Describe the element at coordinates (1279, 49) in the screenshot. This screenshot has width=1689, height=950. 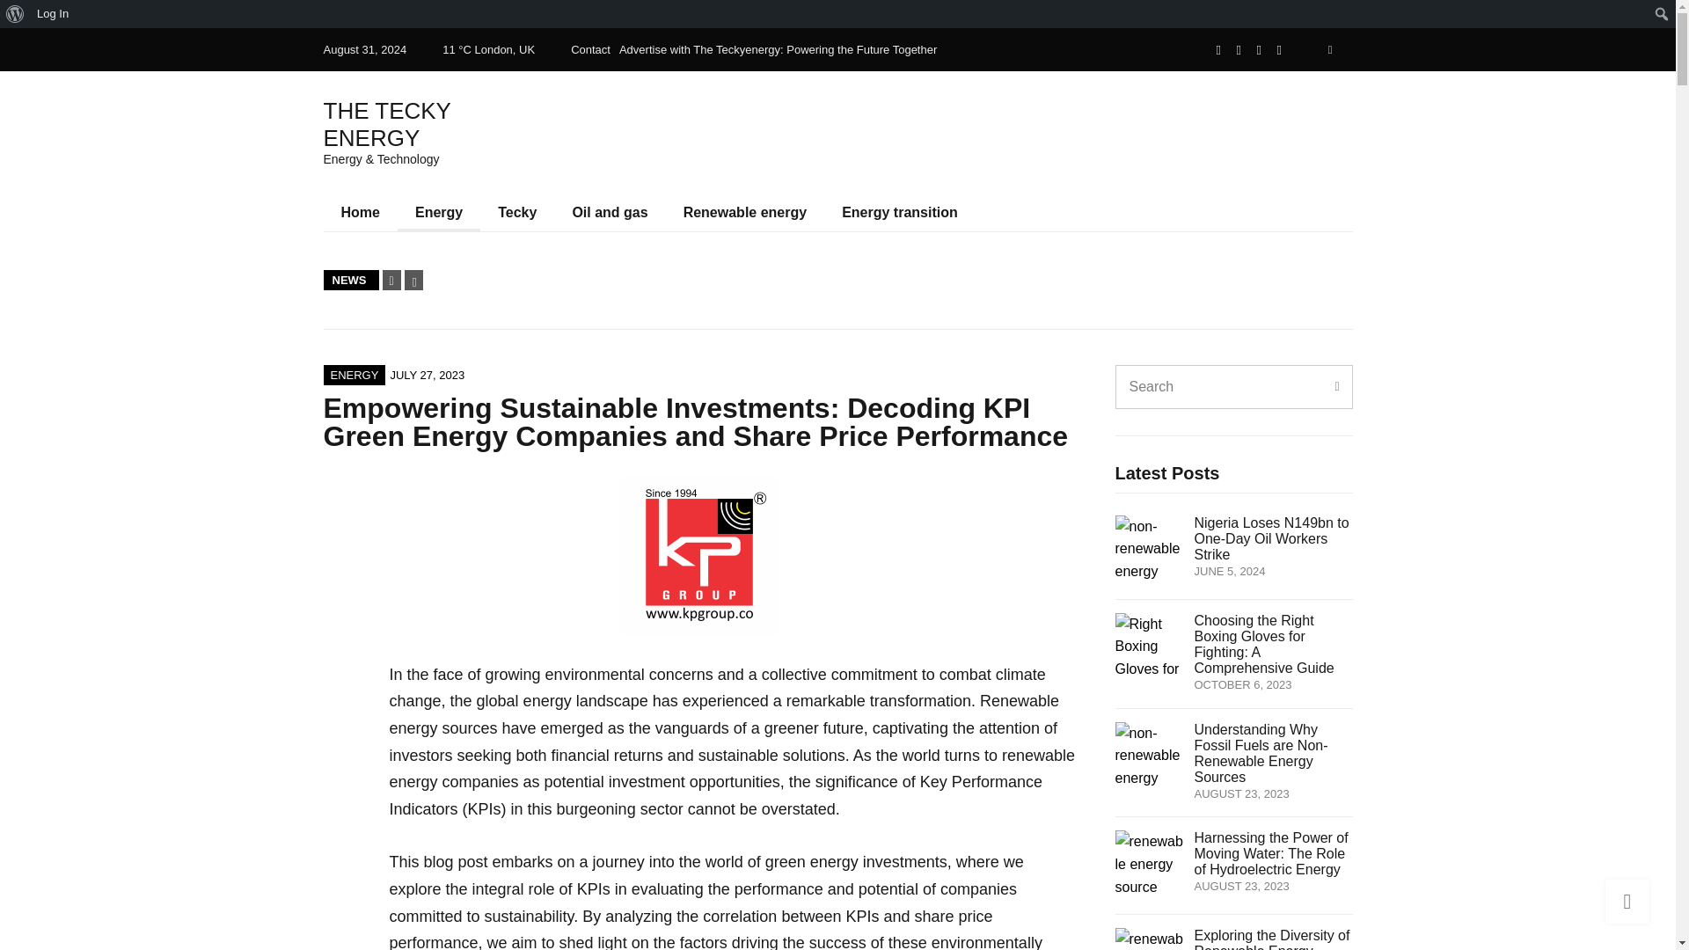
I see `YouTube` at that location.